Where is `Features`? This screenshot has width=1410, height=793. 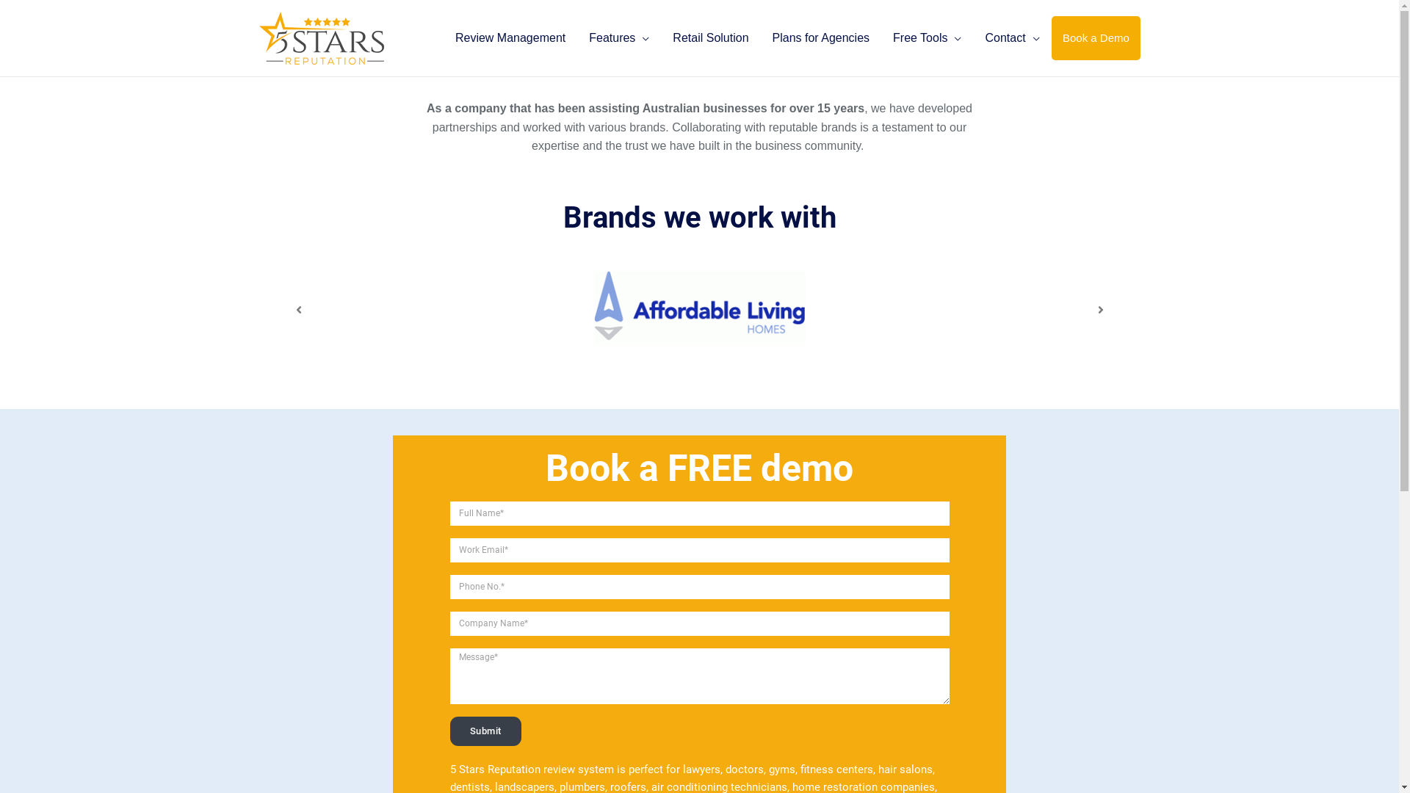 Features is located at coordinates (619, 38).